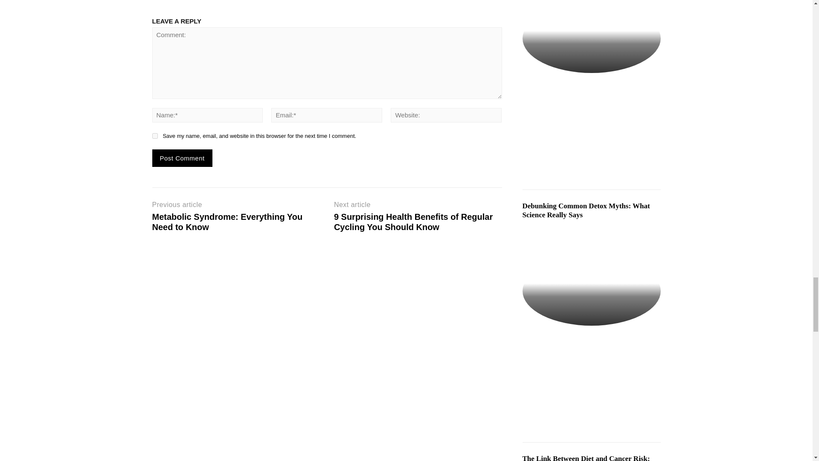 The width and height of the screenshot is (819, 461). Describe the element at coordinates (182, 158) in the screenshot. I see `Post Comment` at that location.